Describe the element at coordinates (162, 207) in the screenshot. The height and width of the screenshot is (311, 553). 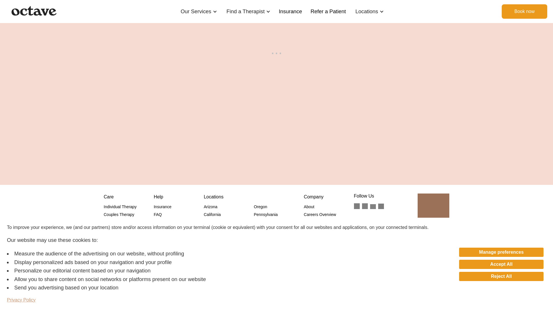
I see `Insurance` at that location.